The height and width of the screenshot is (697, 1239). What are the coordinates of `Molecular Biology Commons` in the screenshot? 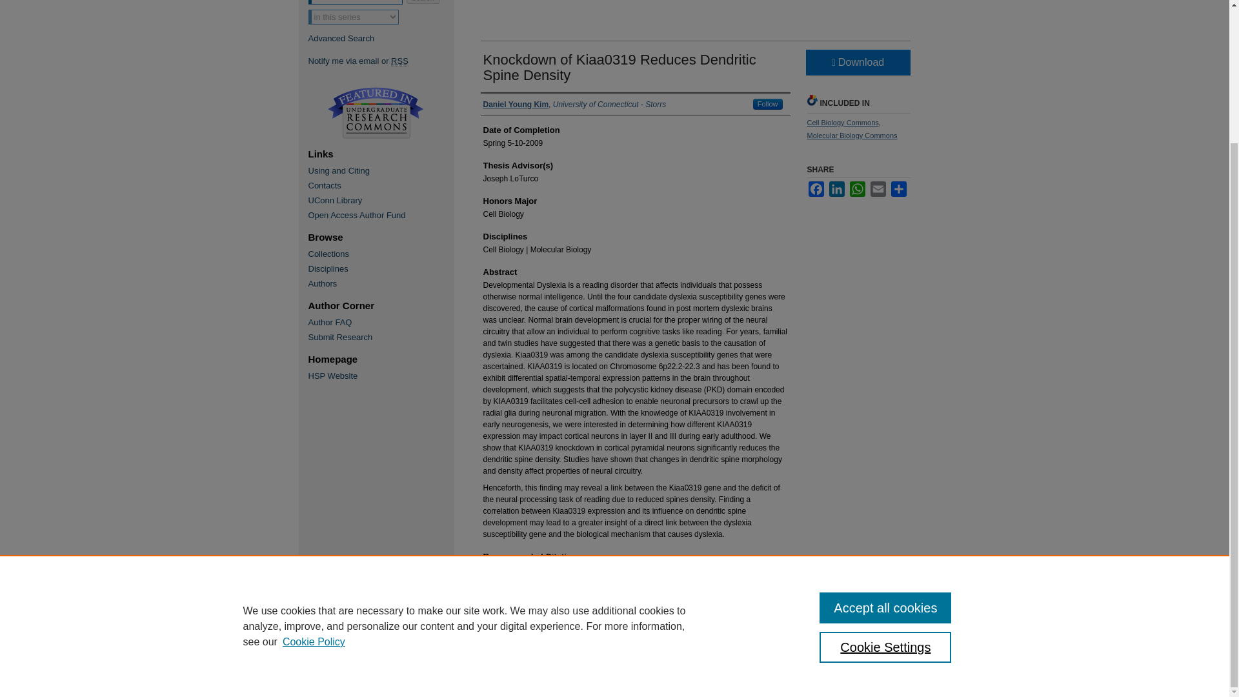 It's located at (852, 136).